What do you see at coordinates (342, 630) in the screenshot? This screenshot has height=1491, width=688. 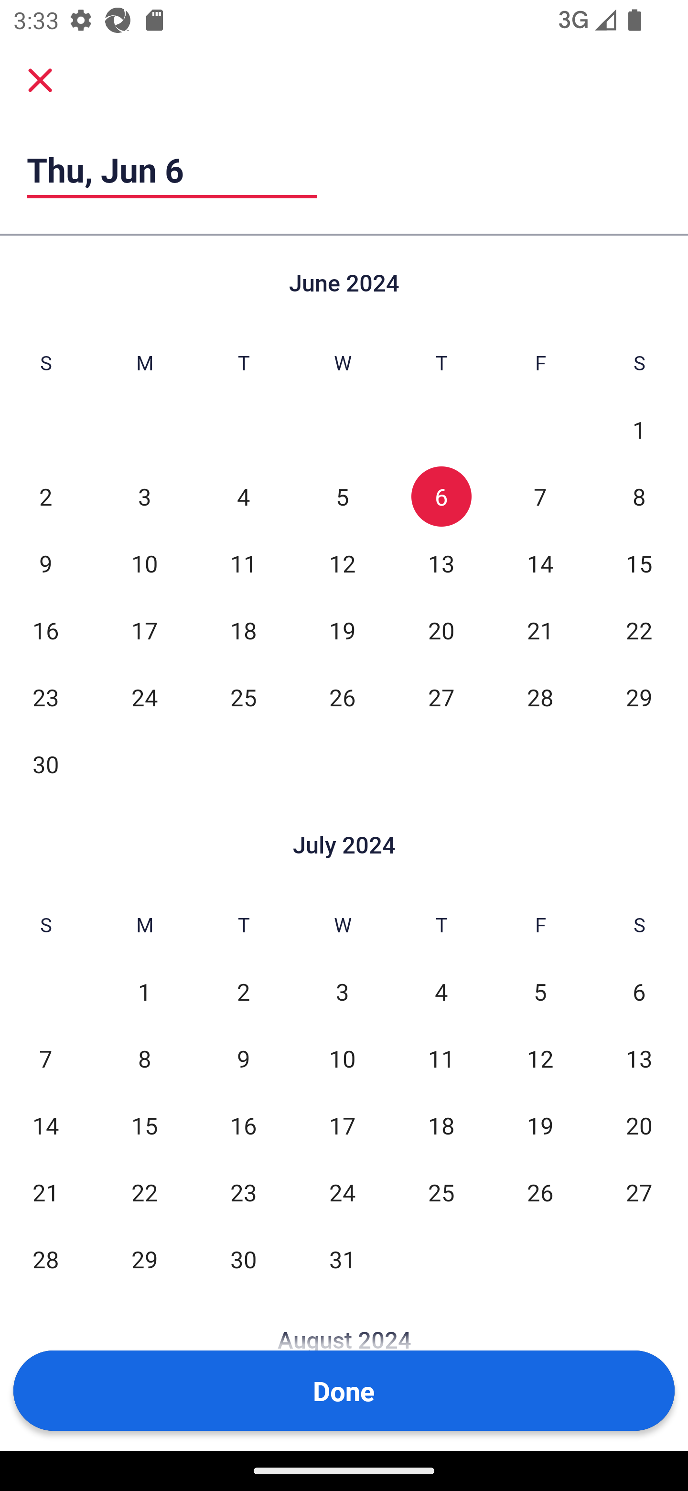 I see `19 Wed, Jun 19, Not Selected` at bounding box center [342, 630].